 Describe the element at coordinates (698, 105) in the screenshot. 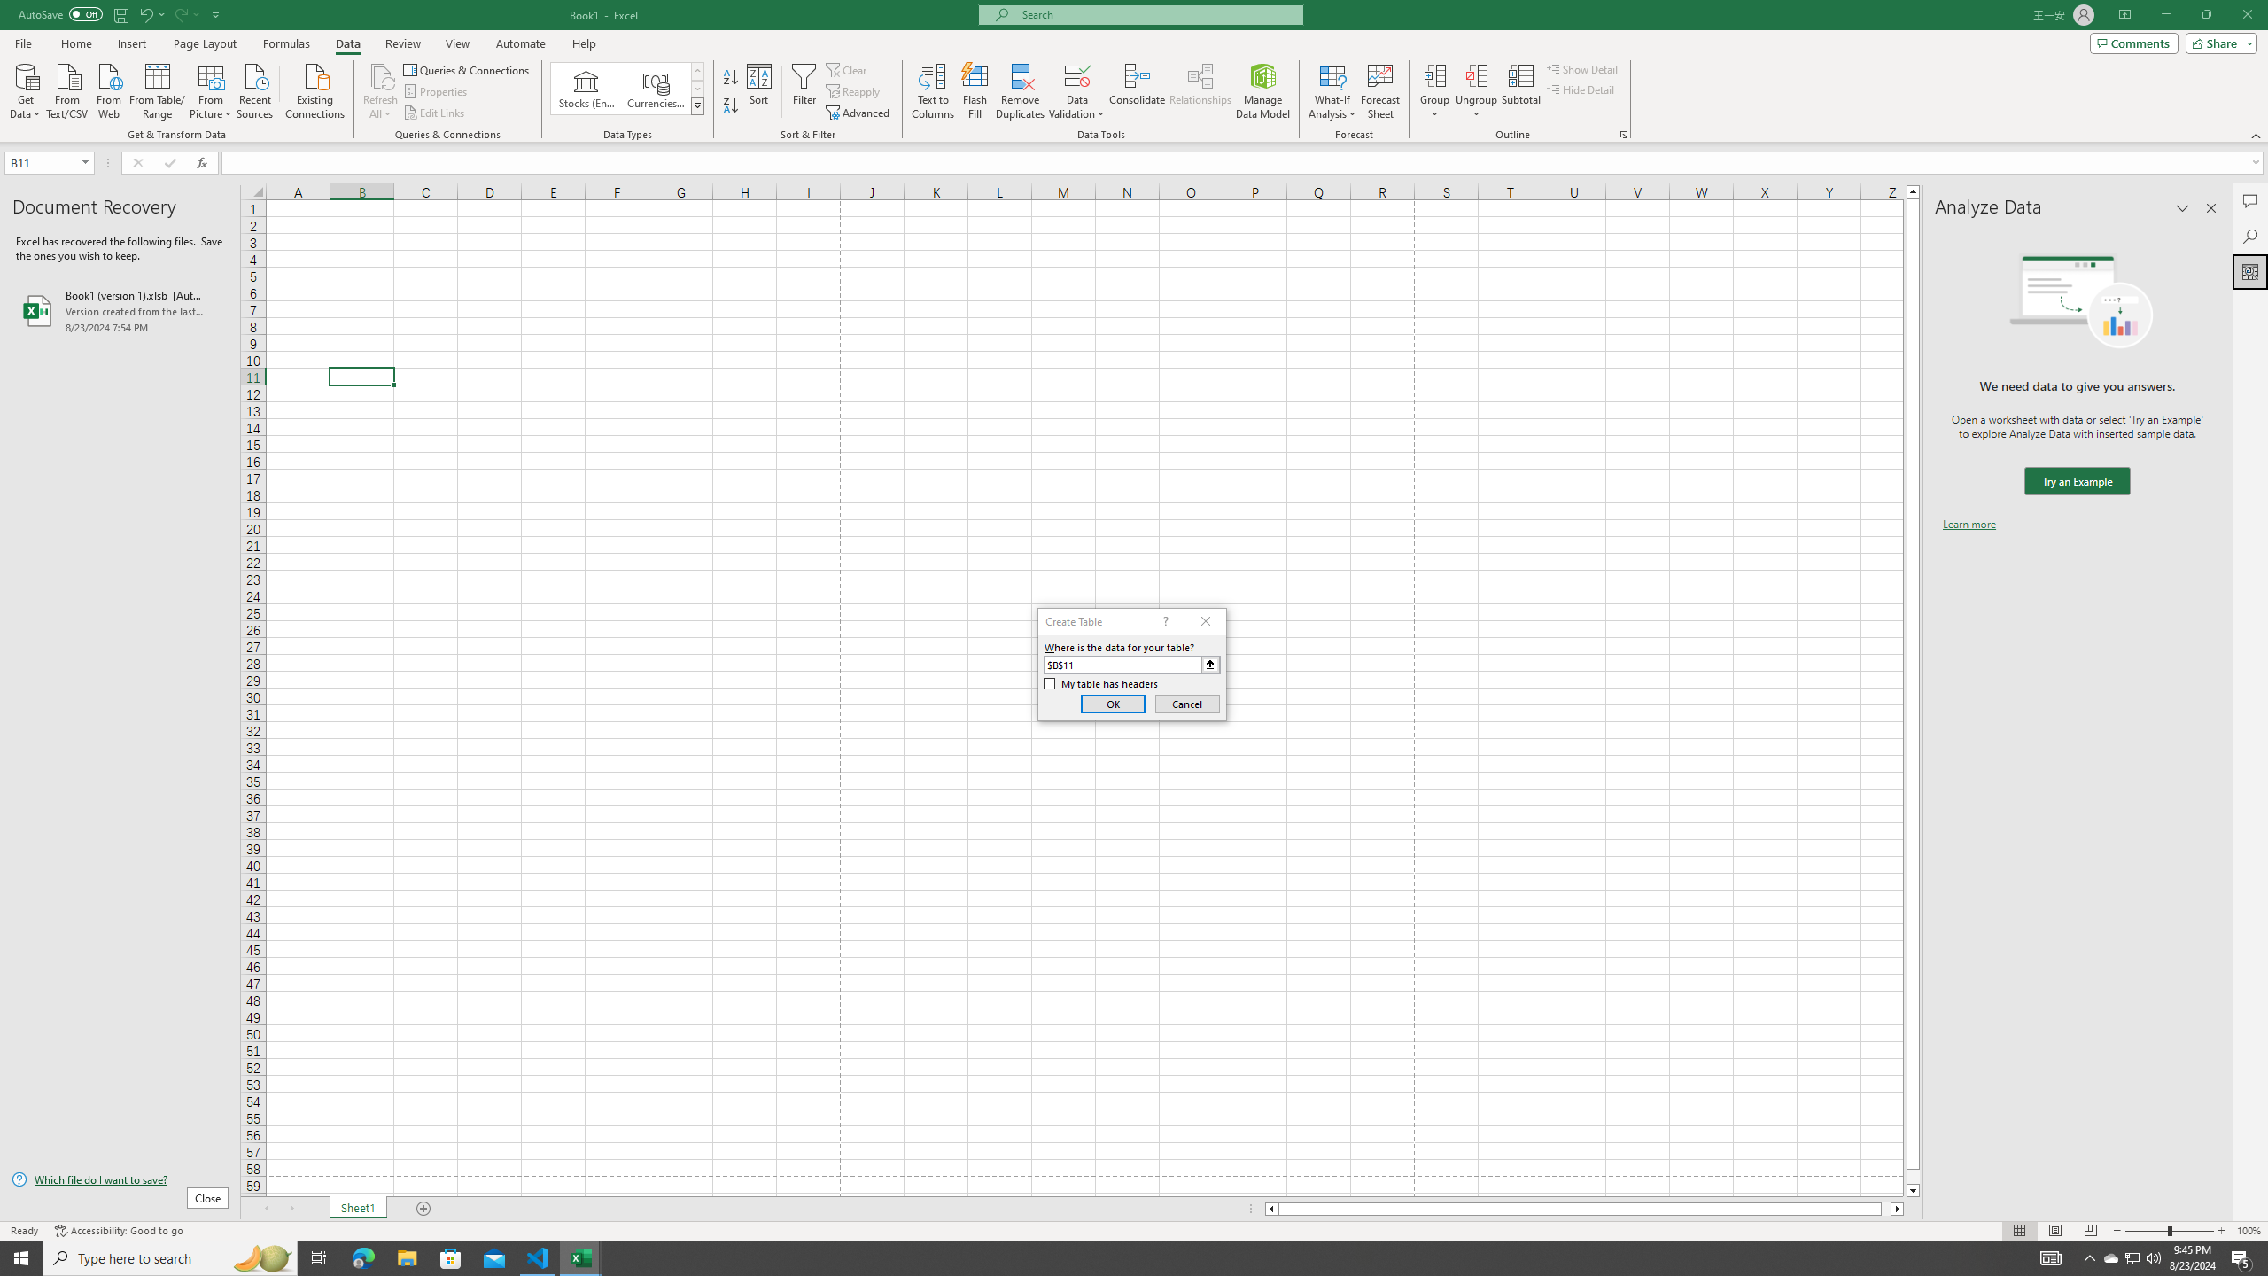

I see `Data Types` at that location.